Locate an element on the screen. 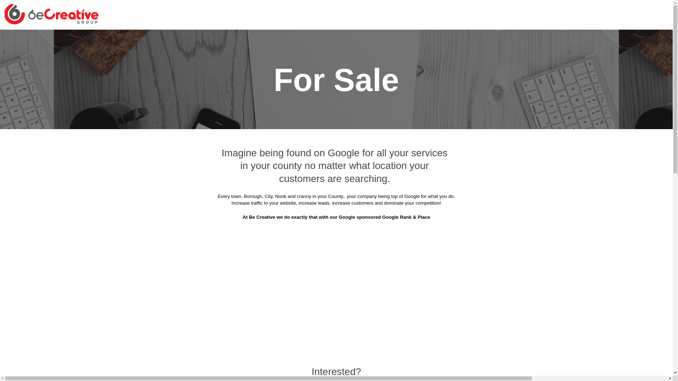 Image resolution: width=678 pixels, height=381 pixels. Aggregate Suppliers Bideford Devon is located at coordinates (287, 56).